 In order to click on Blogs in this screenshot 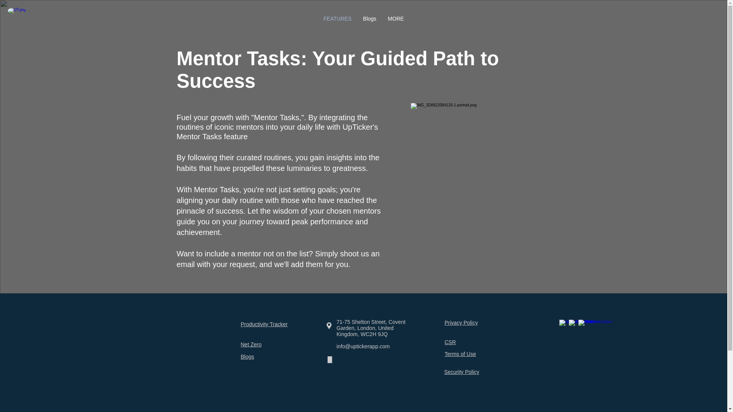, I will do `click(247, 356)`.